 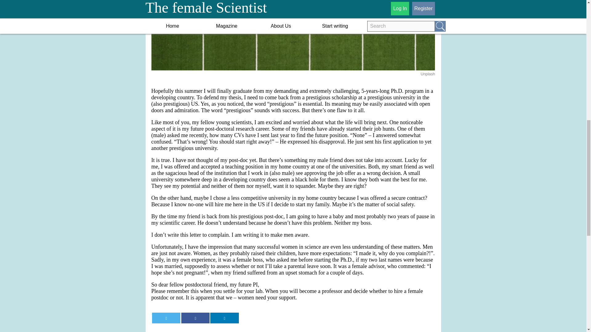 What do you see at coordinates (224, 318) in the screenshot?
I see `Share on Linkedin` at bounding box center [224, 318].